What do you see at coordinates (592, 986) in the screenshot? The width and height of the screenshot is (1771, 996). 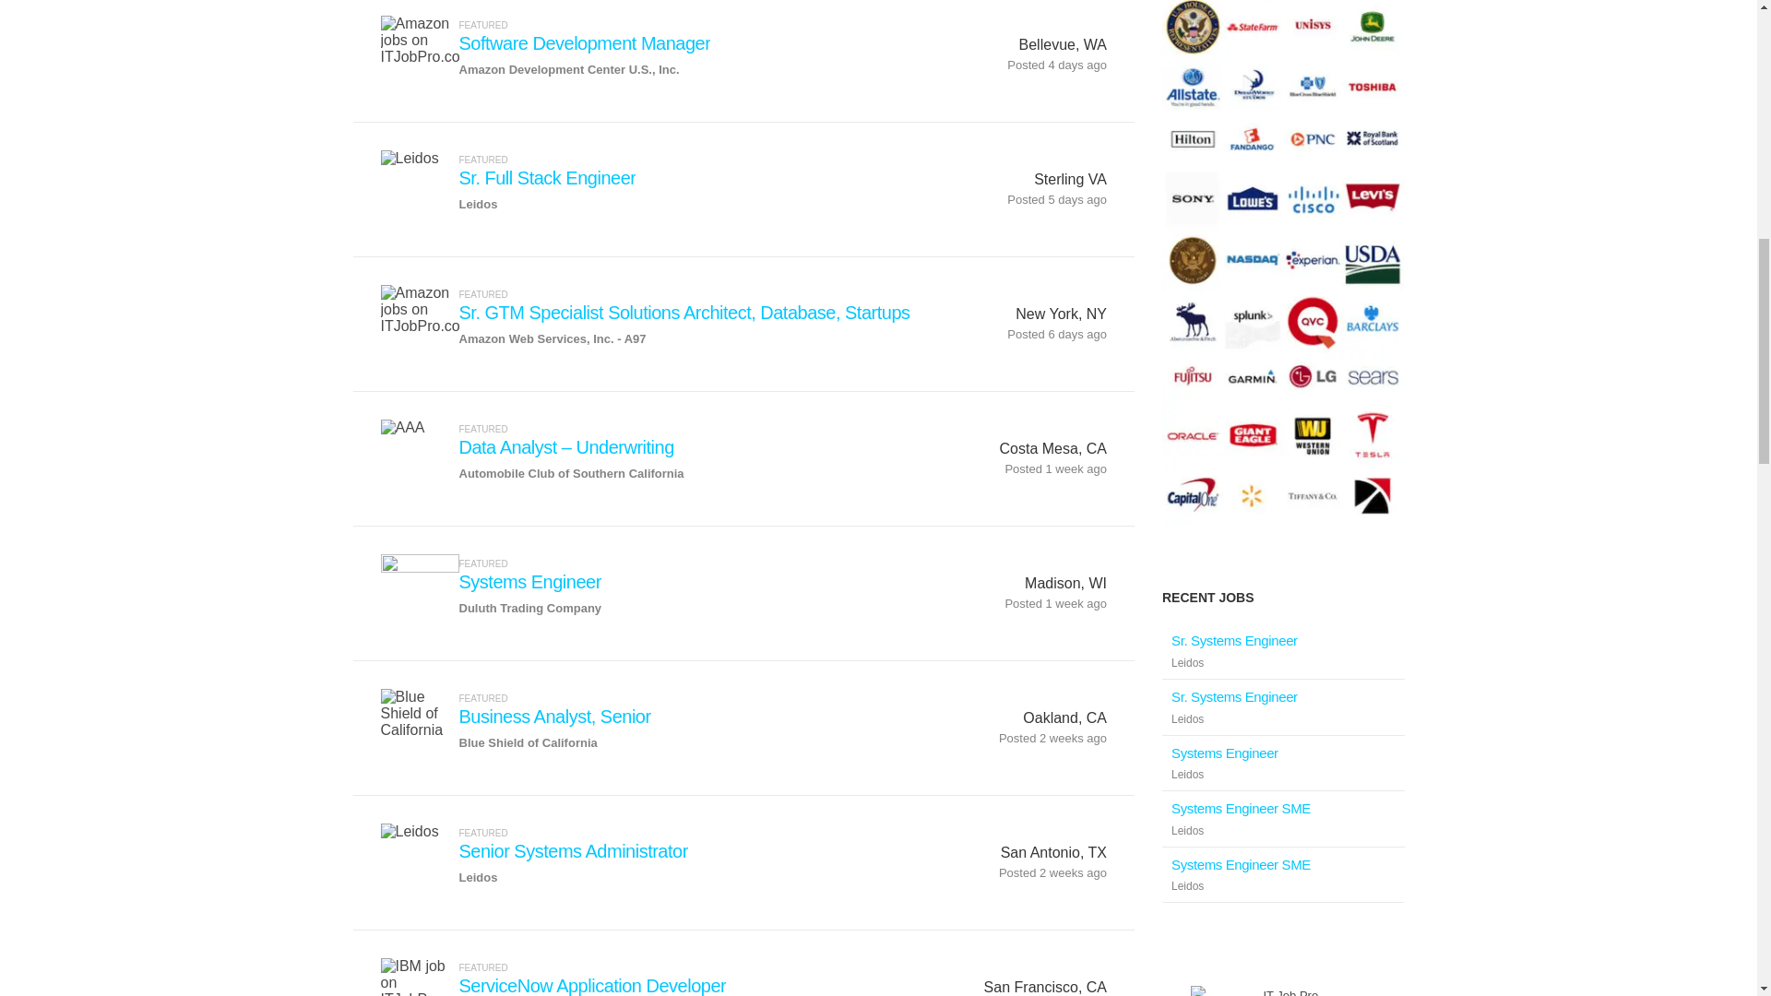 I see `ServiceNow Application Developer` at bounding box center [592, 986].